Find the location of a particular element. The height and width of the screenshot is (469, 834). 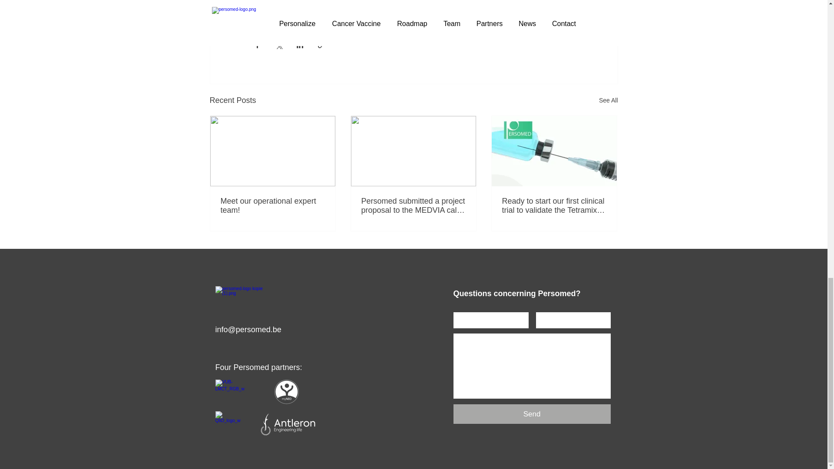

See All is located at coordinates (608, 101).